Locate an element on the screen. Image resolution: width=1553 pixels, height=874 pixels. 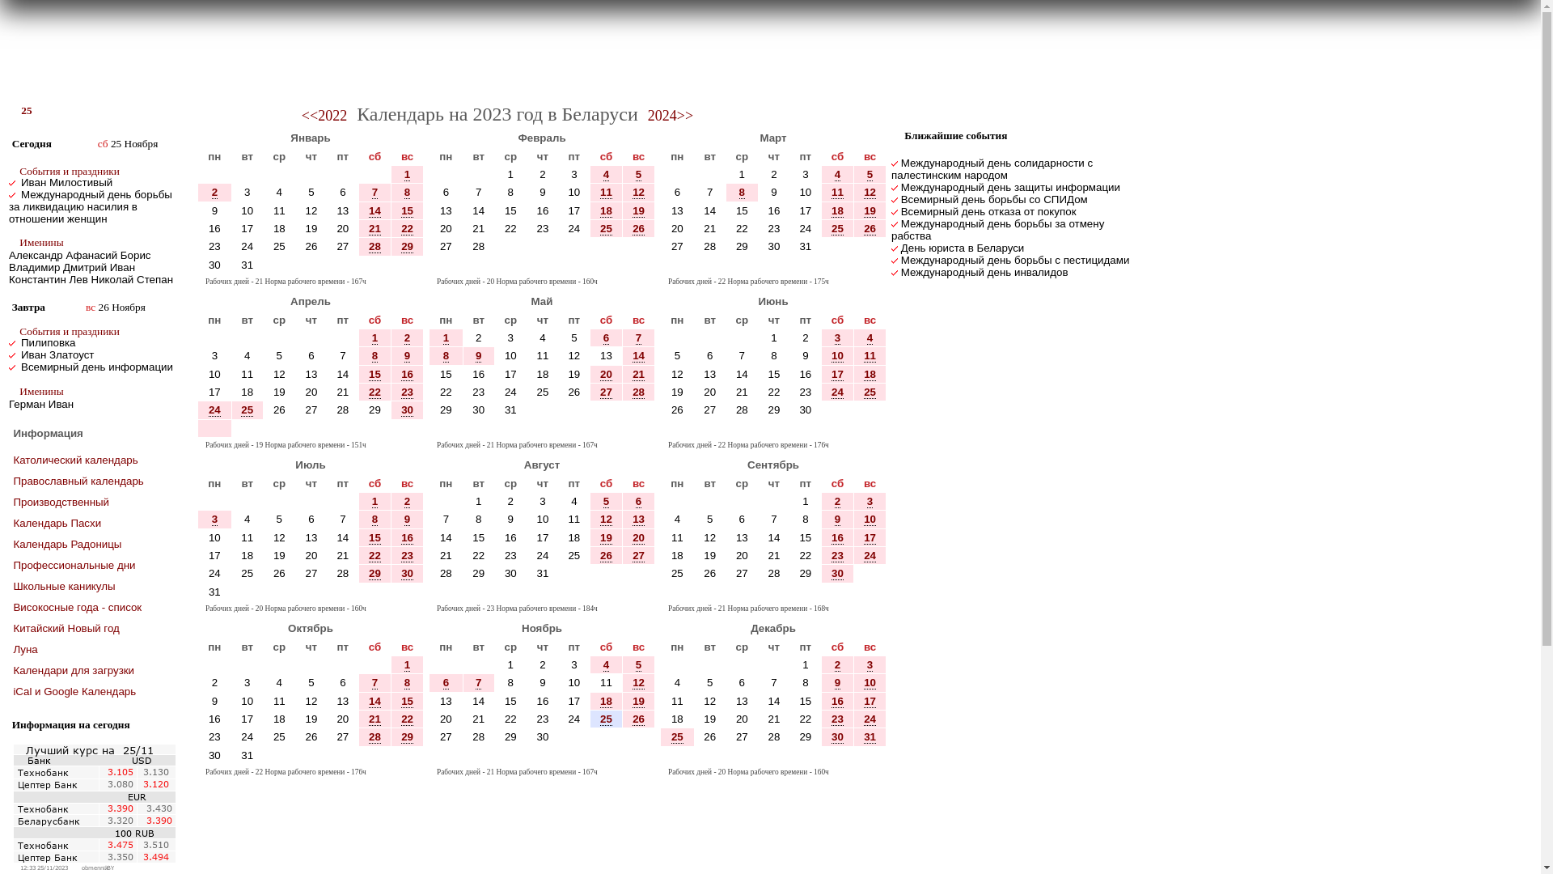
8 is located at coordinates (408, 683).